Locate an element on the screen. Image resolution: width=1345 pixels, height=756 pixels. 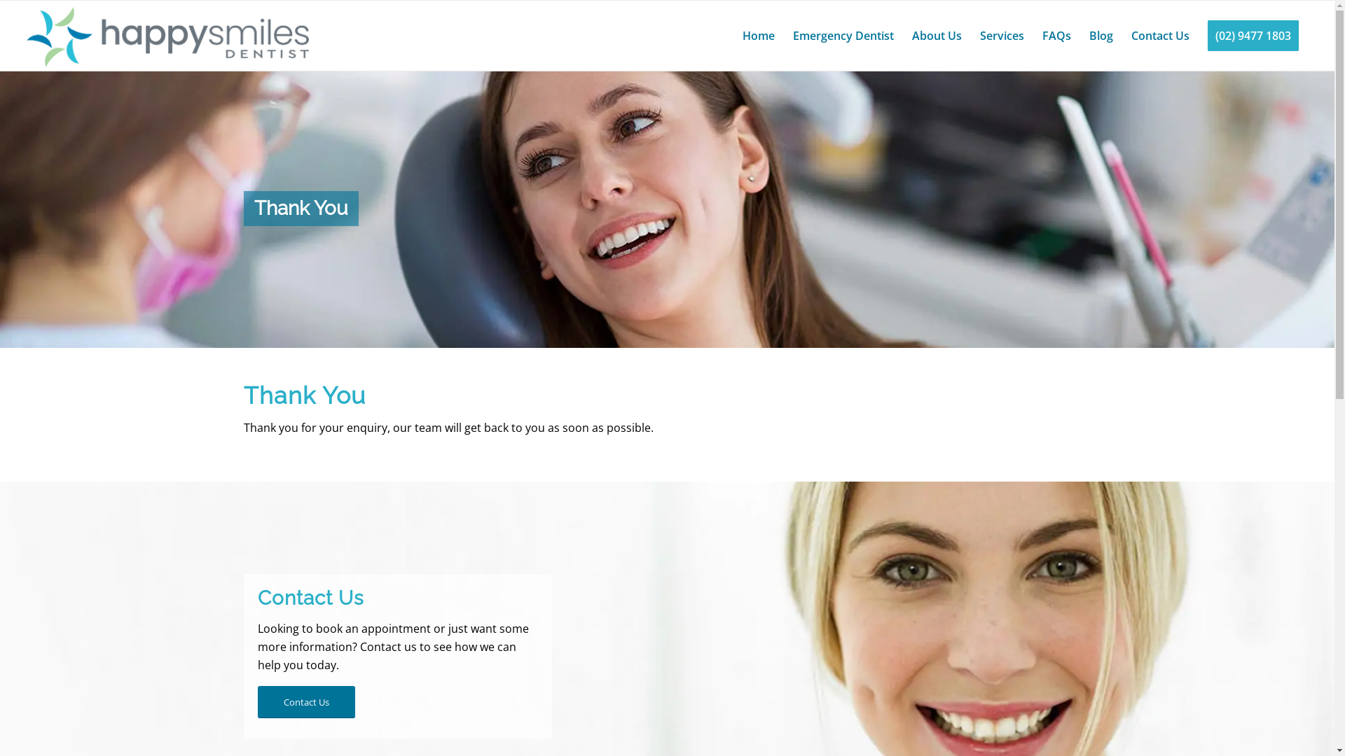
Blog is located at coordinates (1101, 36).